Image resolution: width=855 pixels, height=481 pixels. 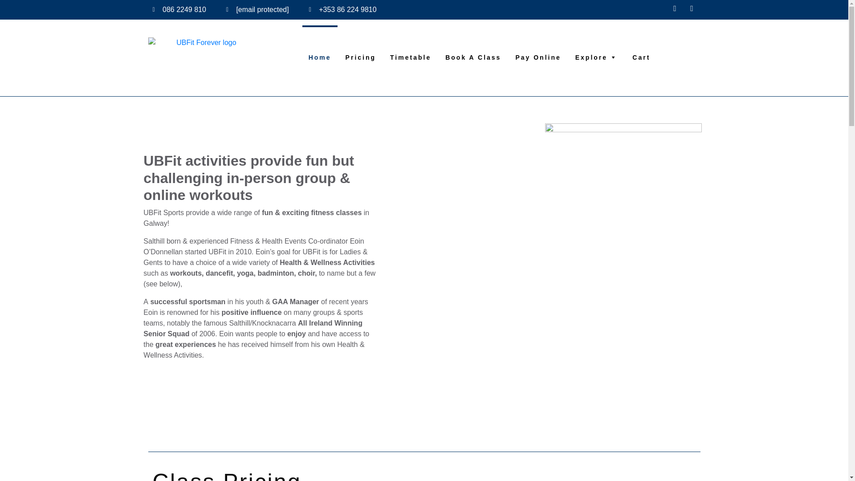 What do you see at coordinates (411, 43) in the screenshot?
I see `Timetable` at bounding box center [411, 43].